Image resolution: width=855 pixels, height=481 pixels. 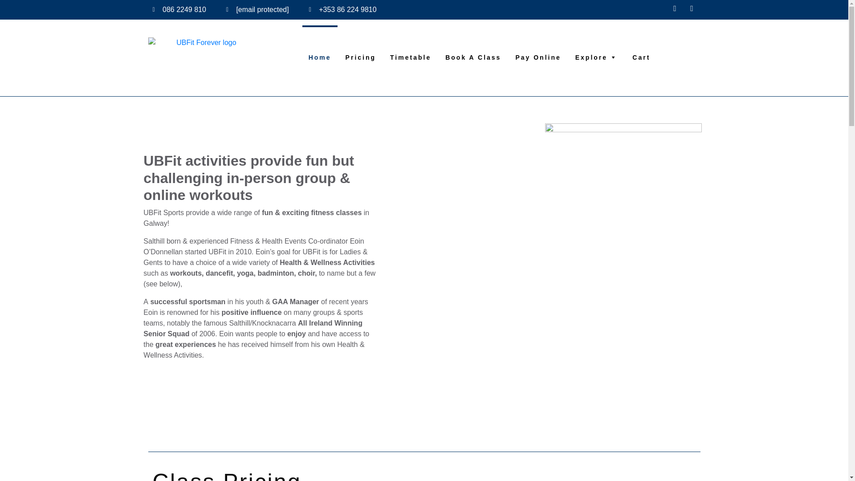 What do you see at coordinates (411, 43) in the screenshot?
I see `Timetable` at bounding box center [411, 43].